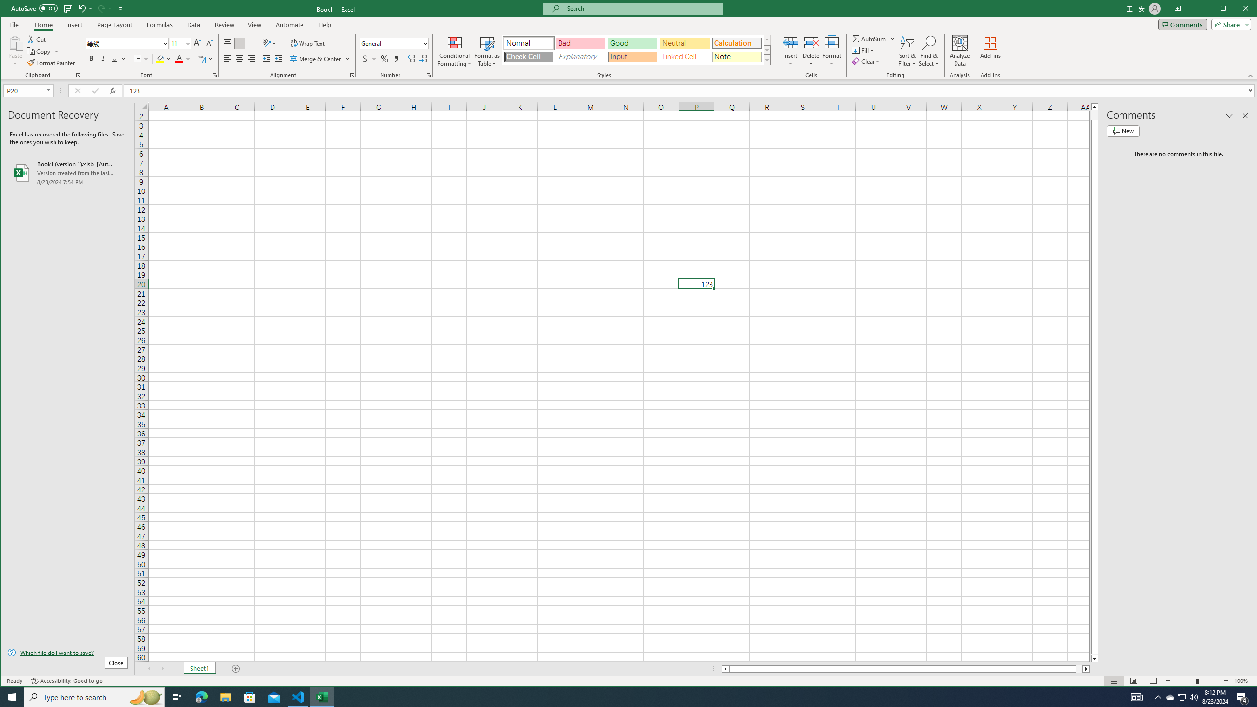  Describe the element at coordinates (636, 50) in the screenshot. I see `AutomationID: CellStylesGallery` at that location.